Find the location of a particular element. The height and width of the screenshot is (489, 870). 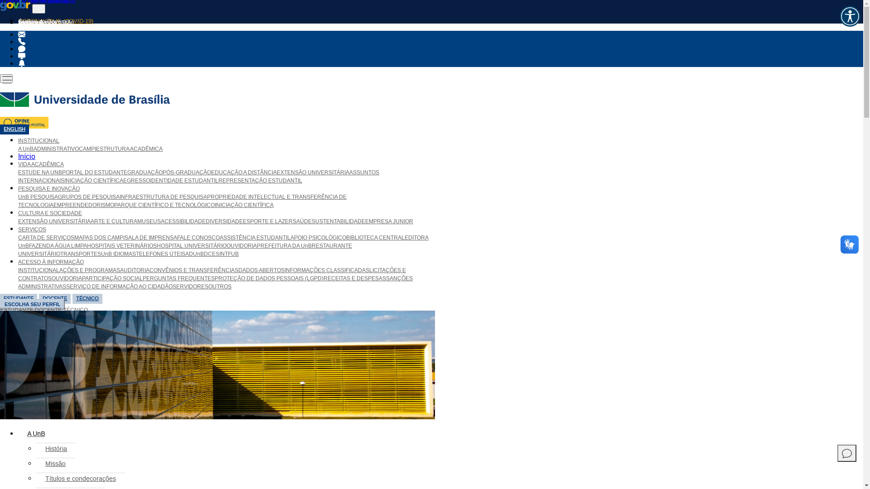

ESTUDANTE is located at coordinates (19, 299).